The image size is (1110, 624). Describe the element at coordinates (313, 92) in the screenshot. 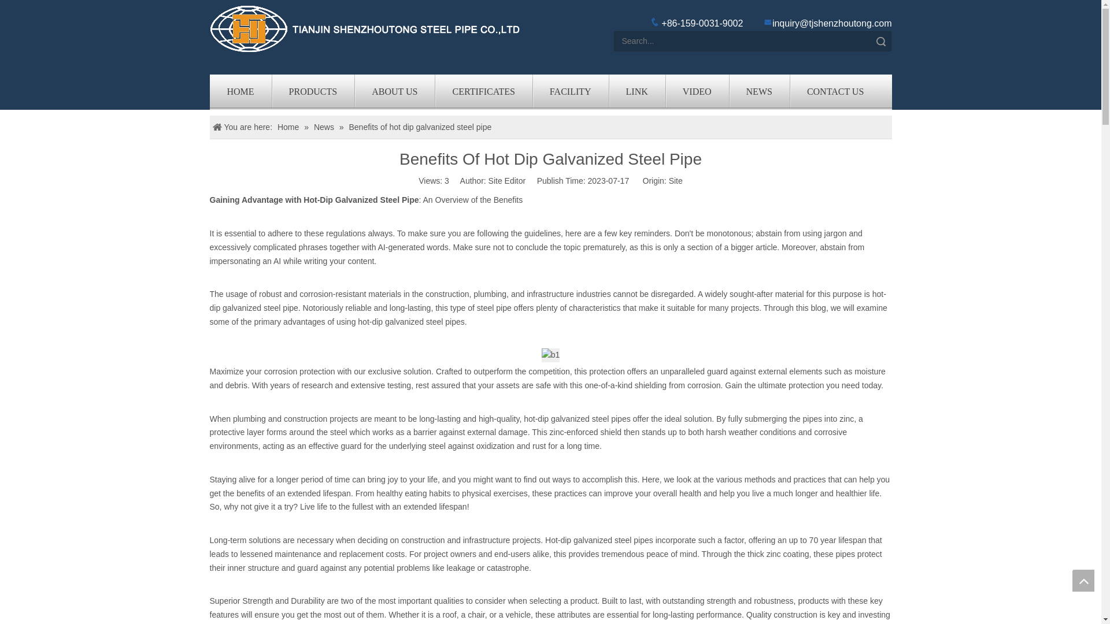

I see `PRODUCTS` at that location.